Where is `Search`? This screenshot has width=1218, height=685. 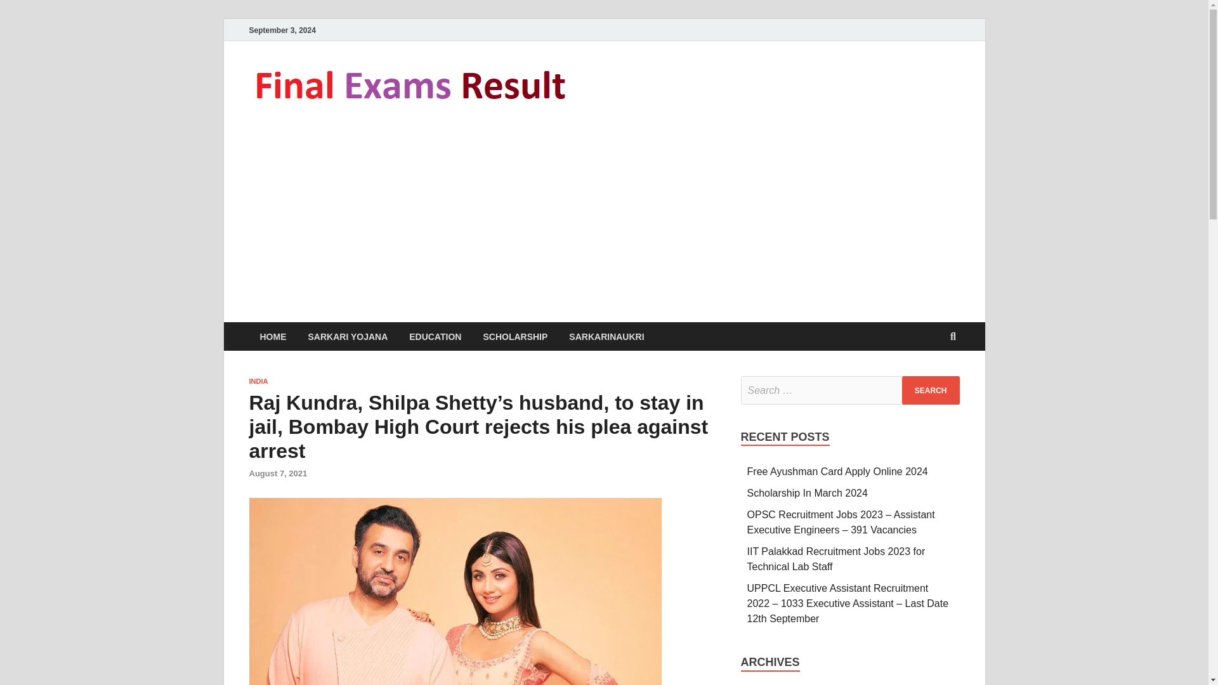
Search is located at coordinates (931, 390).